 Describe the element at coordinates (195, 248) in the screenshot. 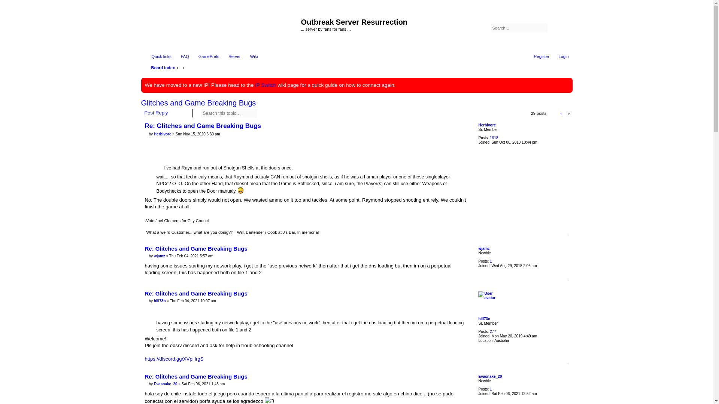

I see `Re: Glitches and Game Breaking Bugs` at that location.